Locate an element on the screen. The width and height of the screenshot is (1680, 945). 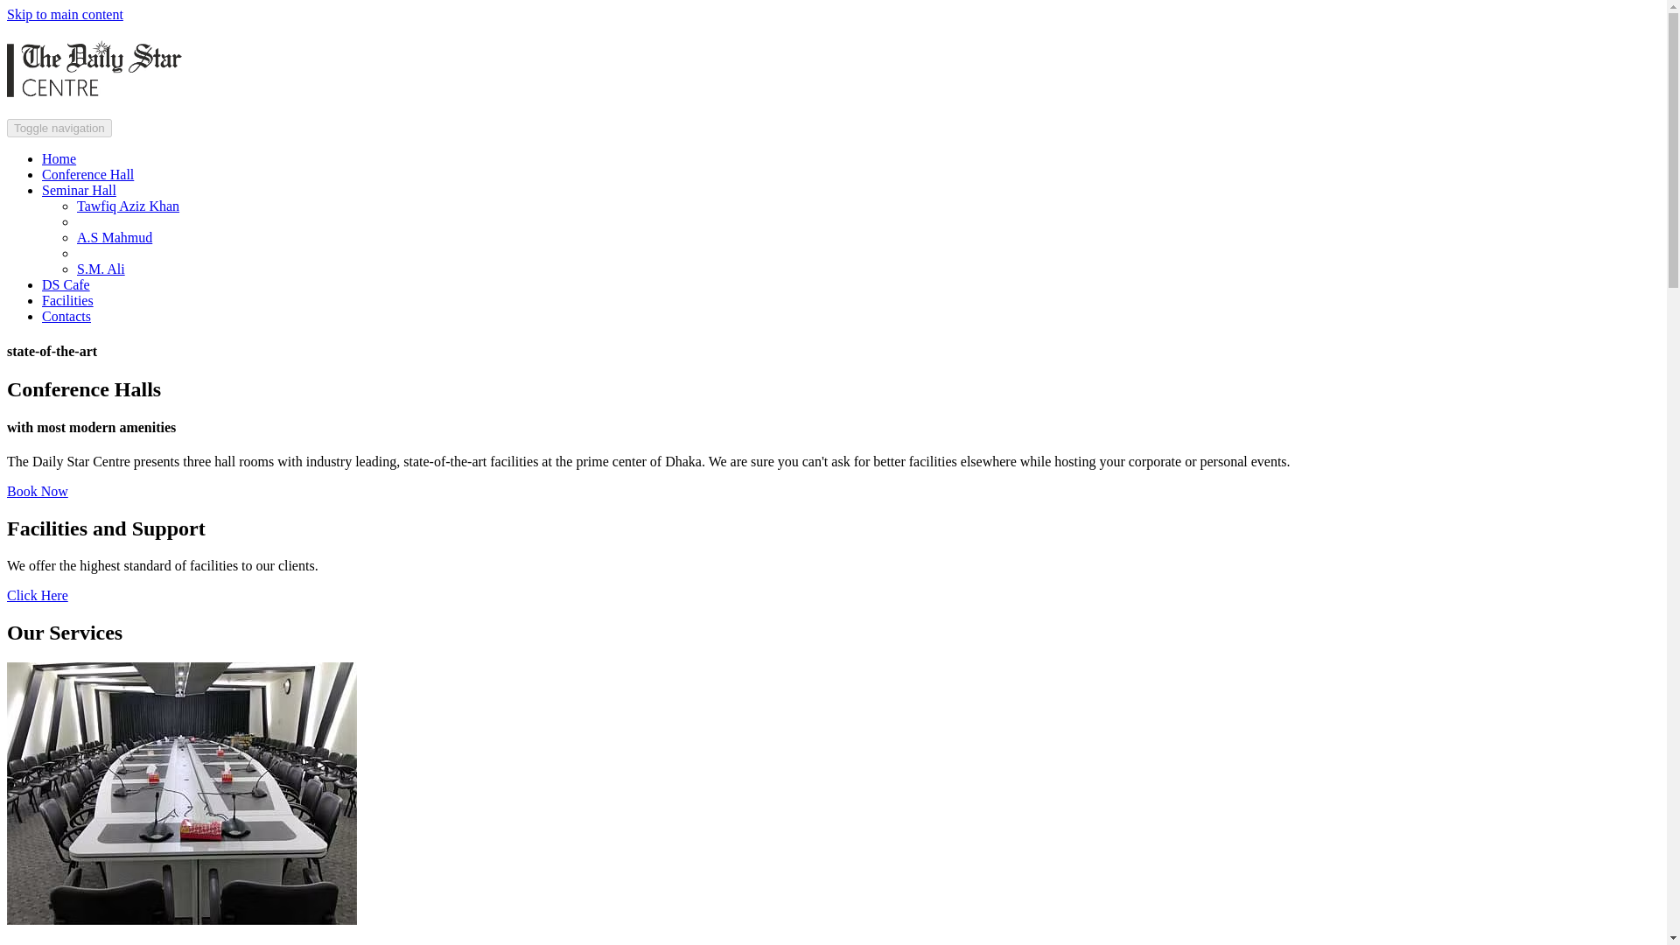
A.S Mahmud is located at coordinates (115, 237).